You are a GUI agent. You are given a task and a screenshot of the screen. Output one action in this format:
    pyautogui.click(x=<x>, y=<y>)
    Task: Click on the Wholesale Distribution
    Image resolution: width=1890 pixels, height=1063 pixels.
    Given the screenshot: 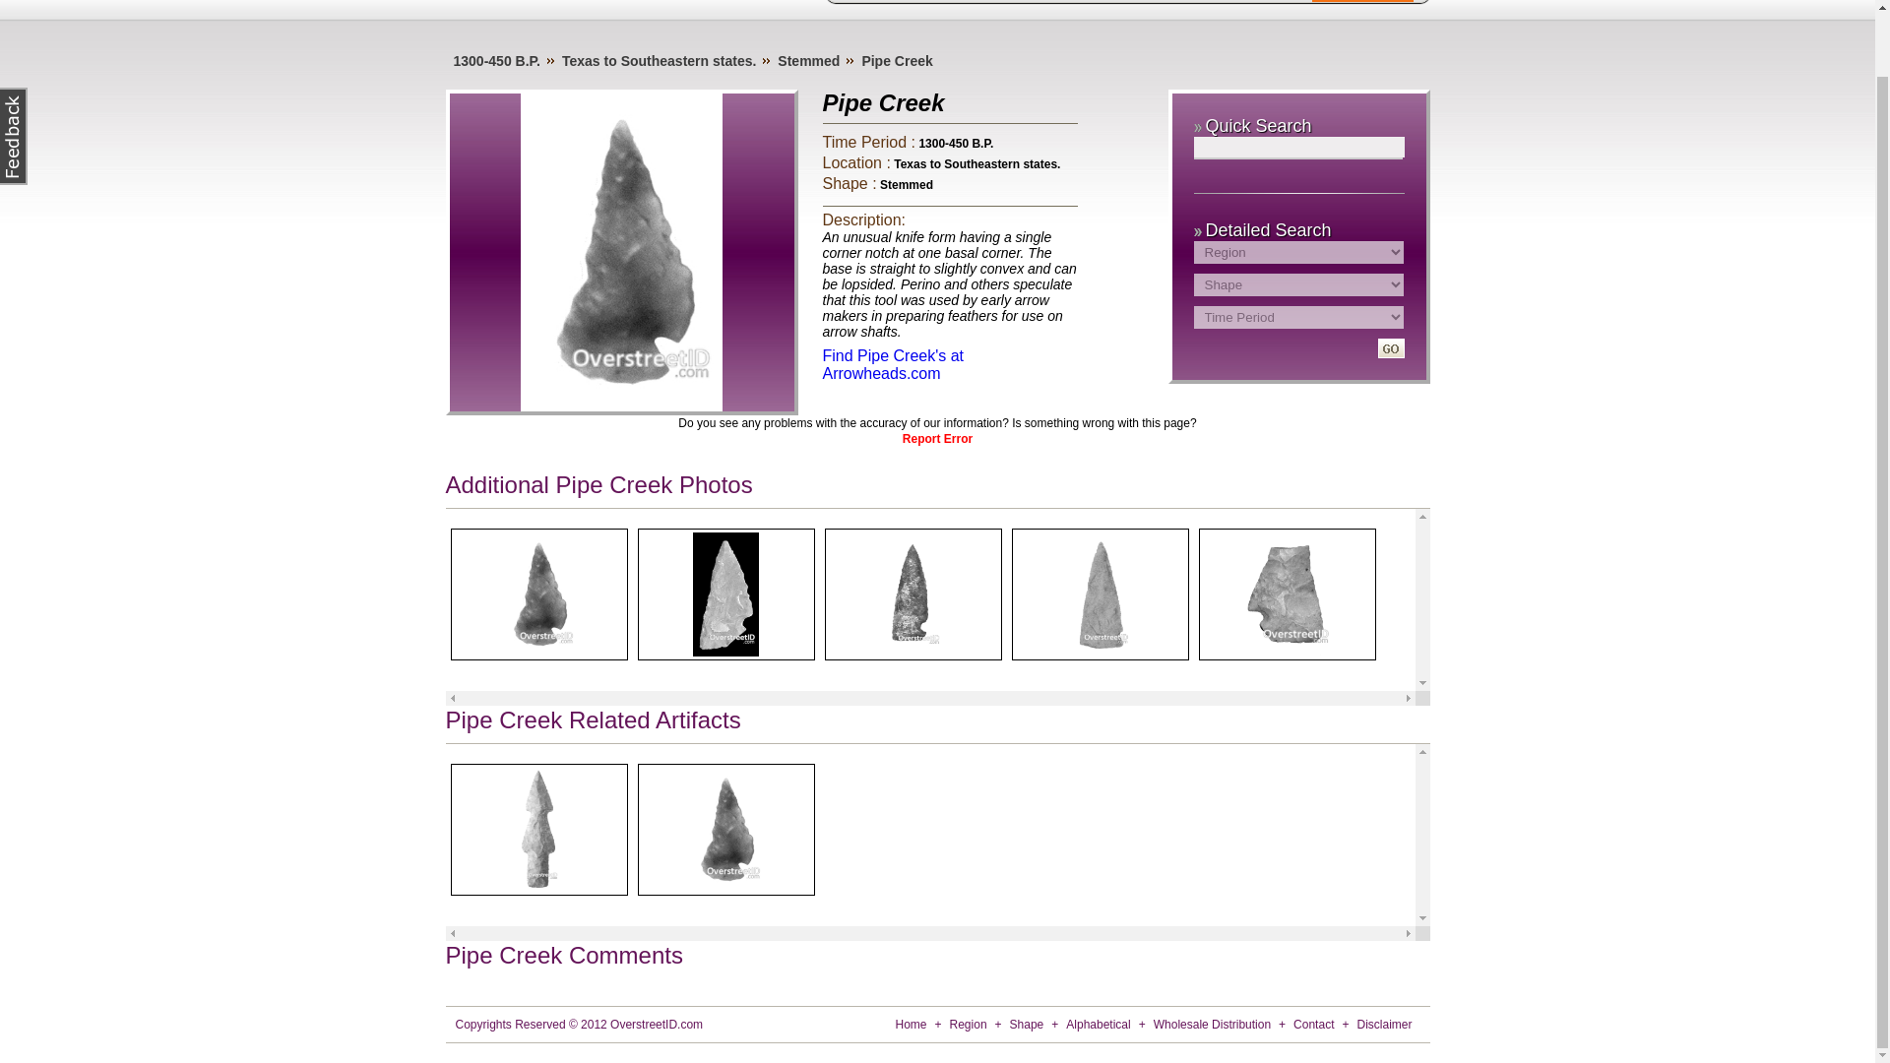 What is the action you would take?
    pyautogui.click(x=1211, y=1024)
    